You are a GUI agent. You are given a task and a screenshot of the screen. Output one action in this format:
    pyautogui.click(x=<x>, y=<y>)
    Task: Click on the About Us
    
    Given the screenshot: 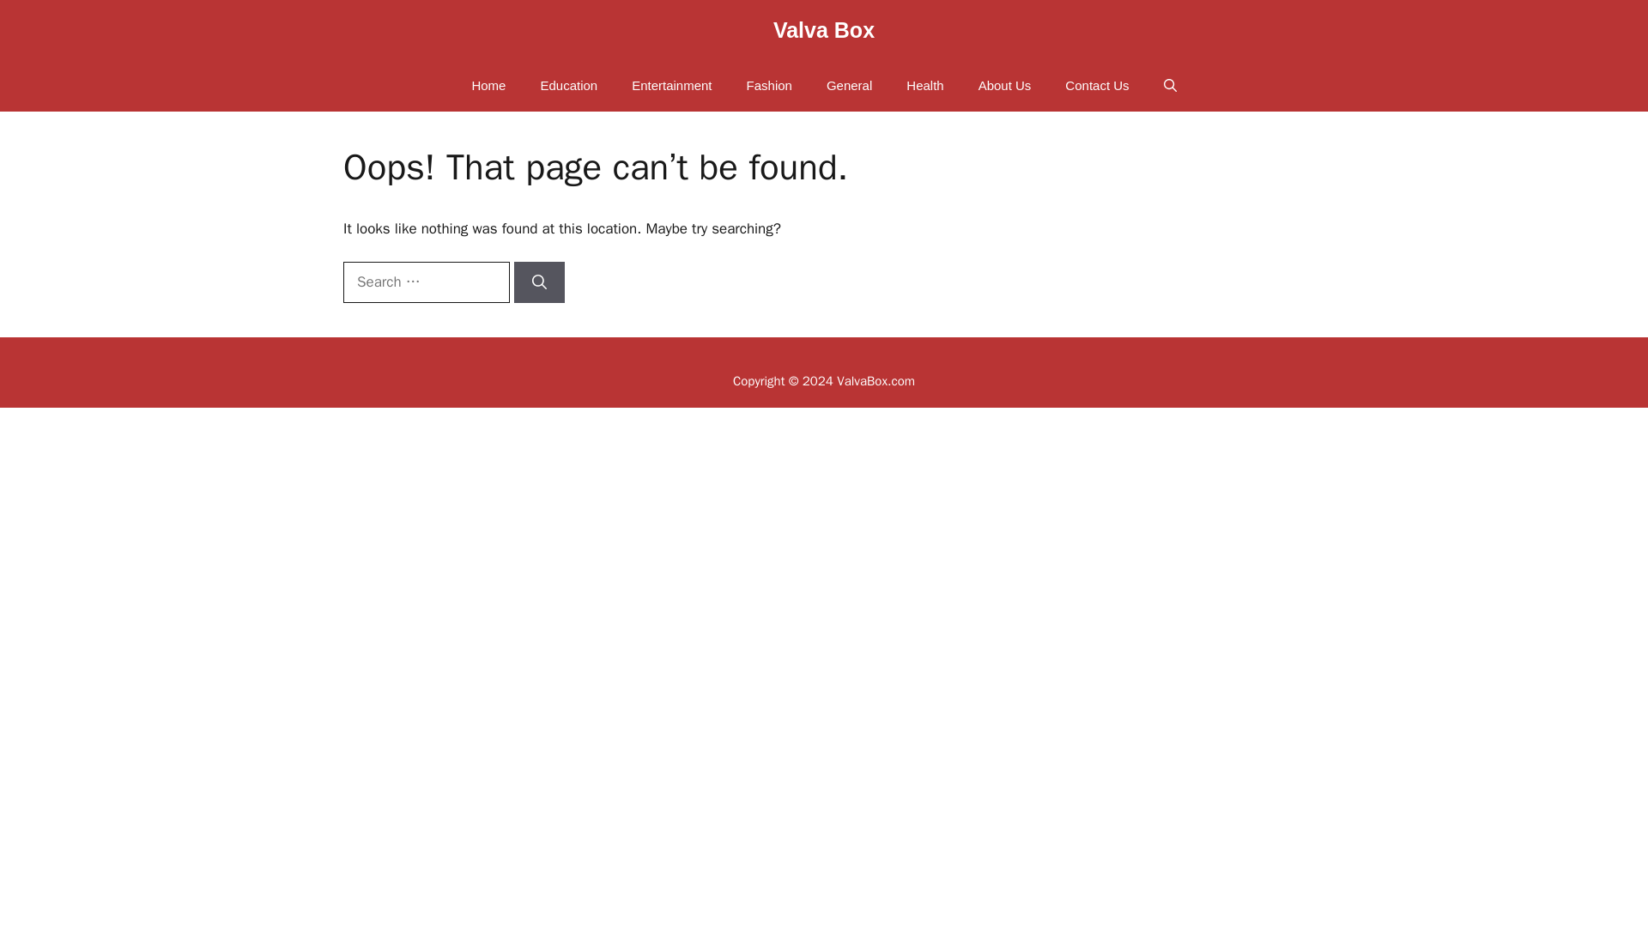 What is the action you would take?
    pyautogui.click(x=1004, y=86)
    